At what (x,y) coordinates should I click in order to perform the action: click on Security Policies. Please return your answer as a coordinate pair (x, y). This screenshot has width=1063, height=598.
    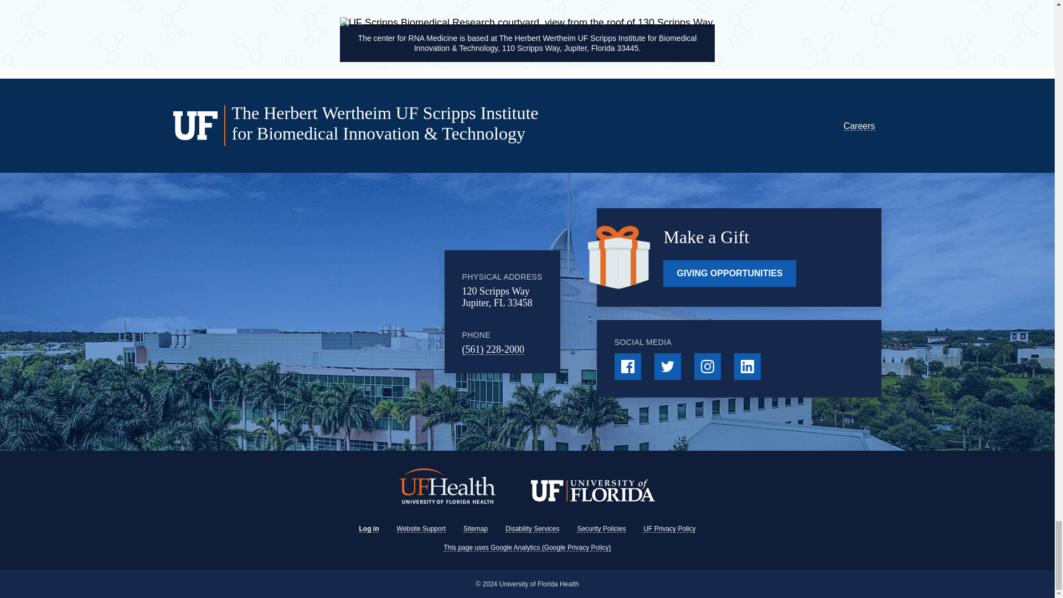
    Looking at the image, I should click on (601, 529).